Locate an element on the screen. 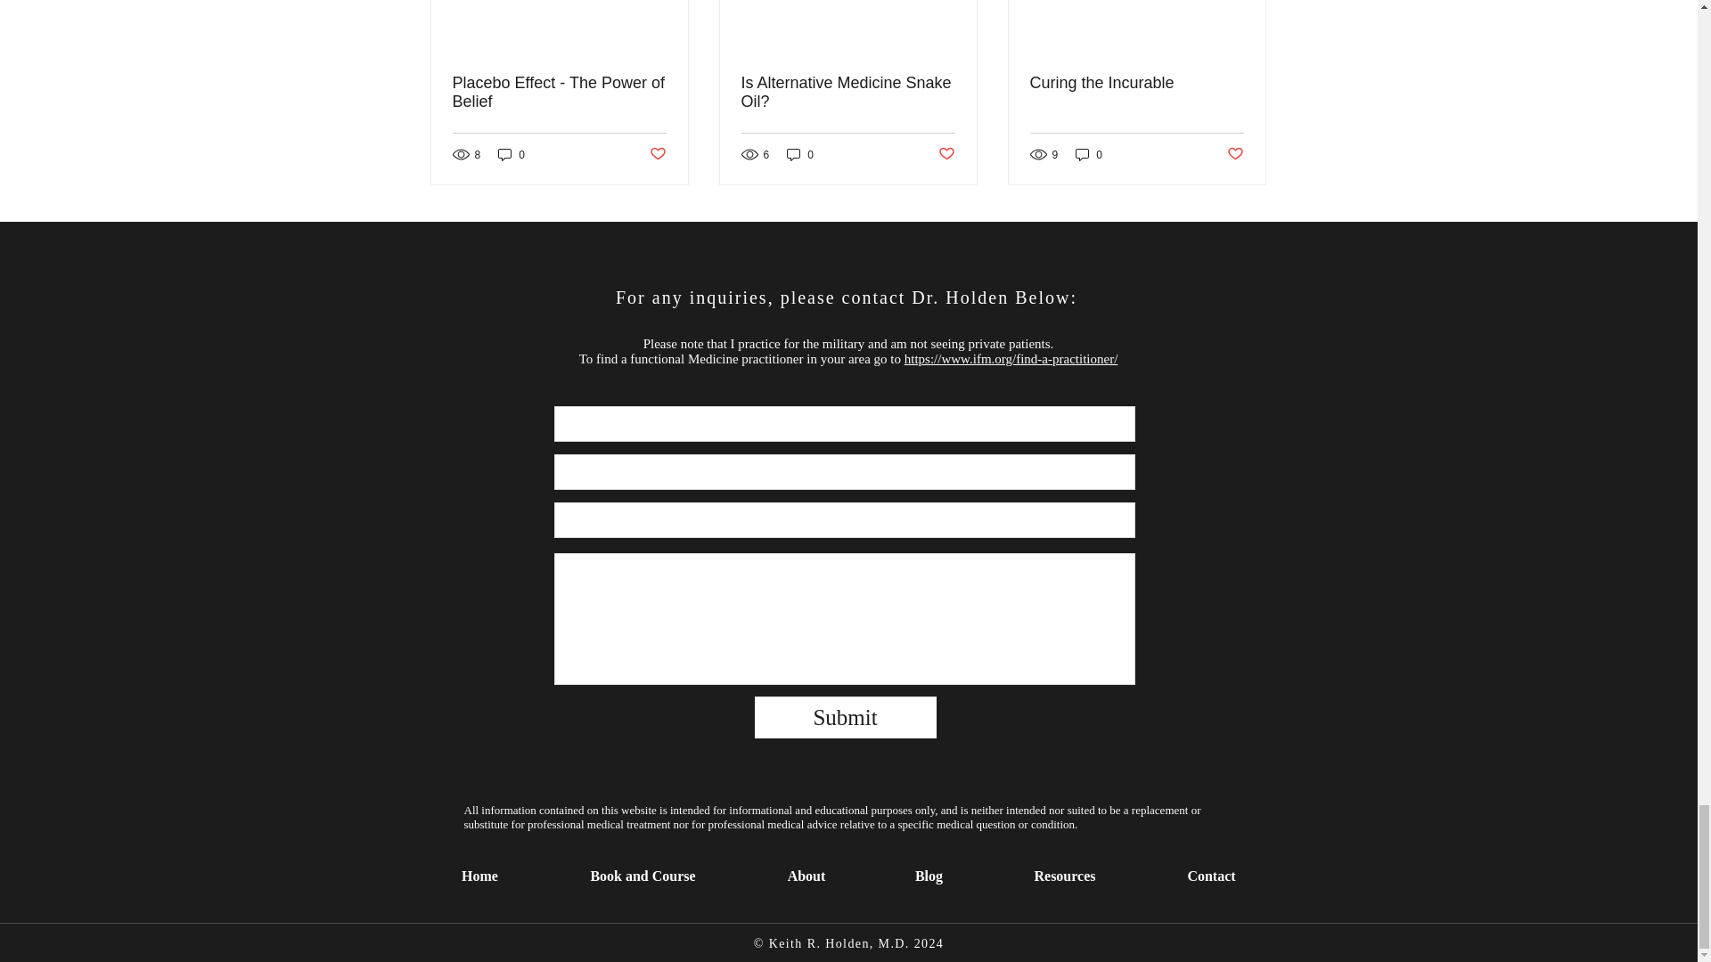 Image resolution: width=1711 pixels, height=962 pixels. Is Alternative Medicine Snake Oil? is located at coordinates (847, 93).